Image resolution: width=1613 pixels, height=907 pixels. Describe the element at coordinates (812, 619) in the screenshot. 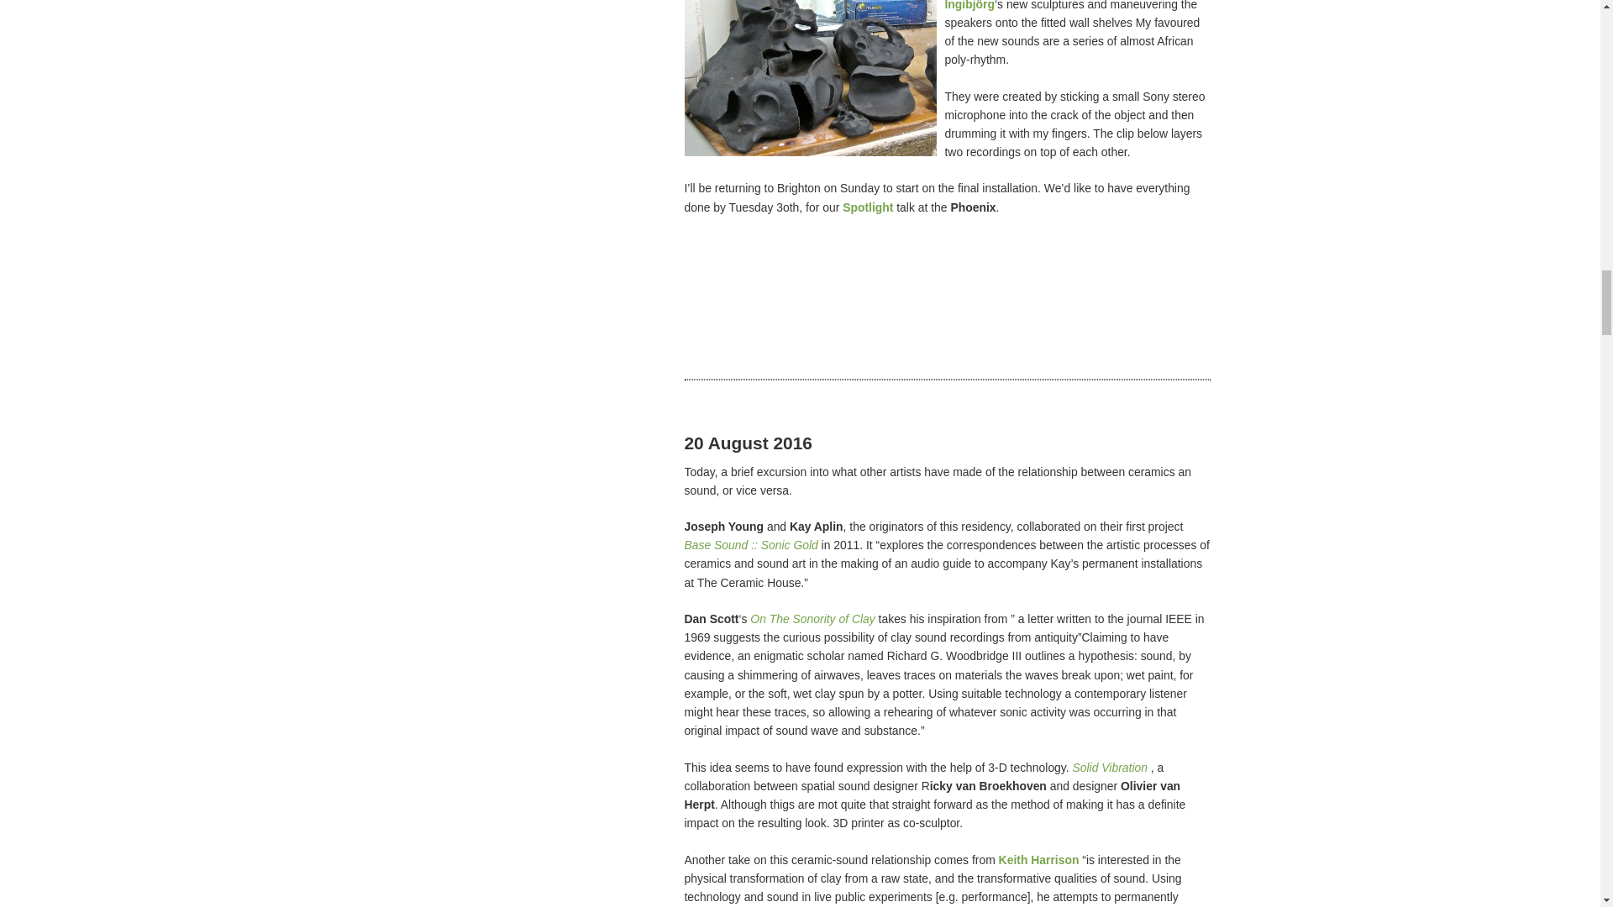

I see `On The Sonority of Clay` at that location.